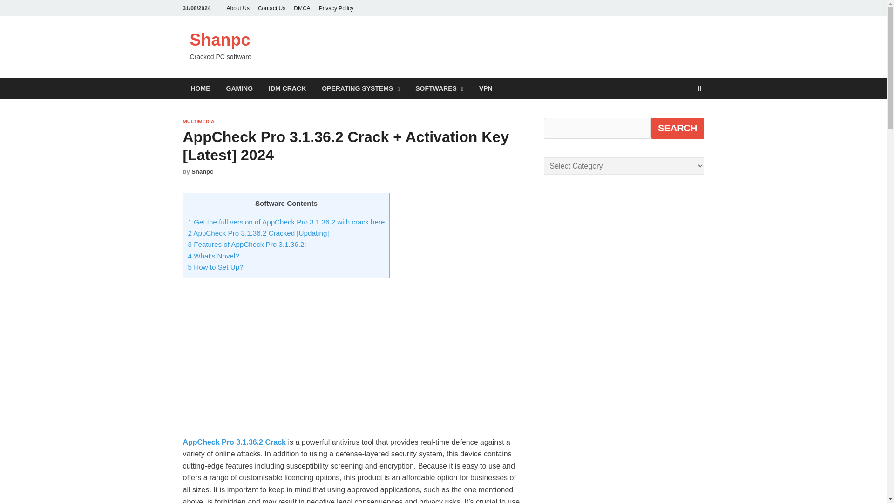 The image size is (894, 503). I want to click on IDM CRACK, so click(287, 88).